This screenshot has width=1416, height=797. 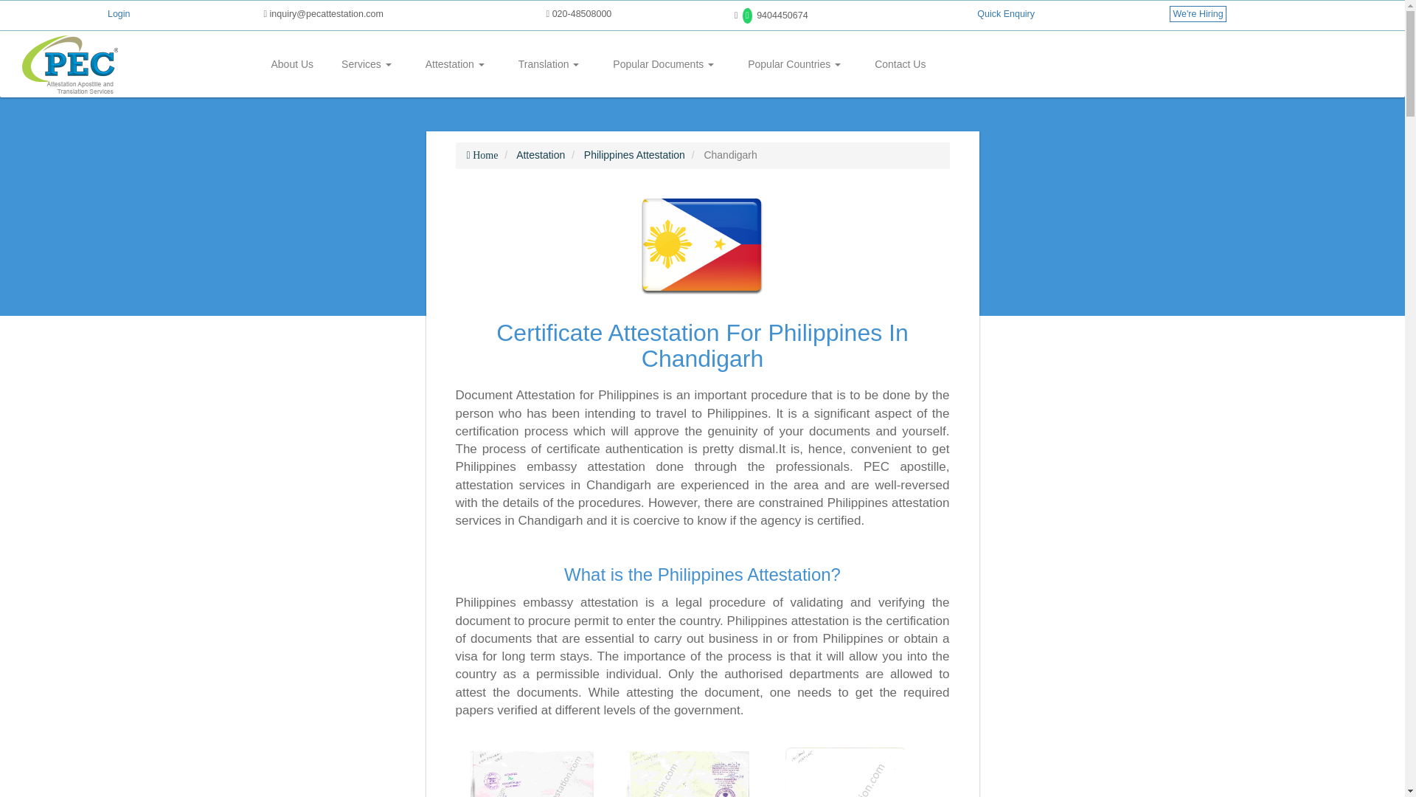 I want to click on Popular Countries, so click(x=794, y=63).